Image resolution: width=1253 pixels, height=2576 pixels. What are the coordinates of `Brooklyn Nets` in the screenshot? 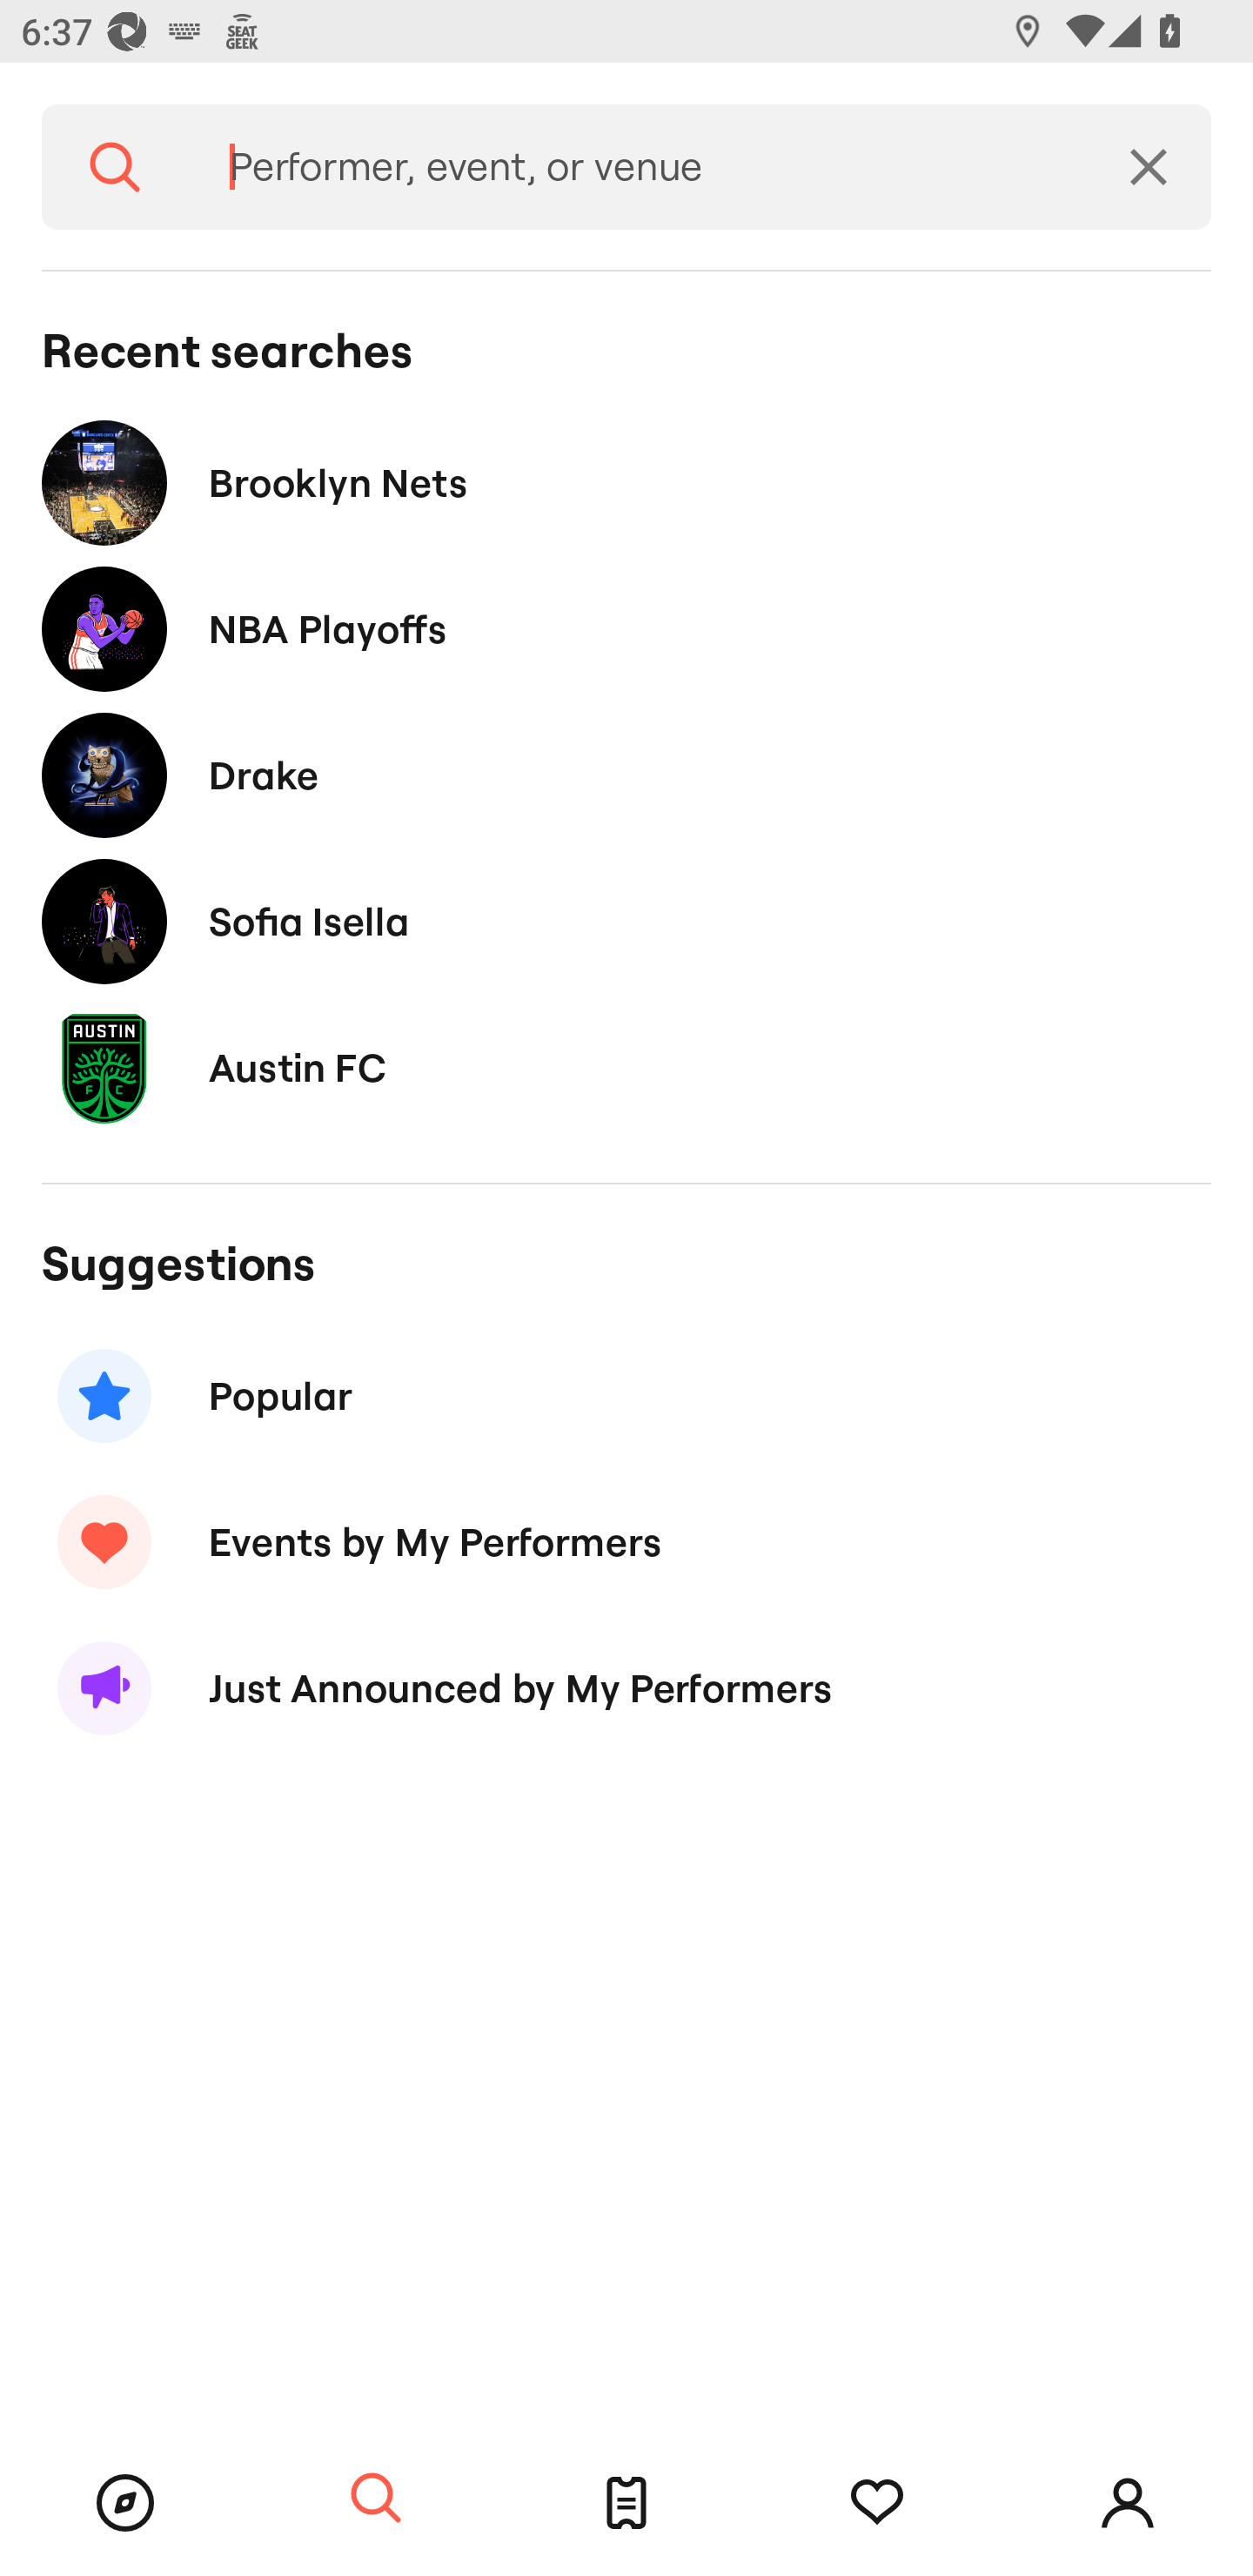 It's located at (626, 482).